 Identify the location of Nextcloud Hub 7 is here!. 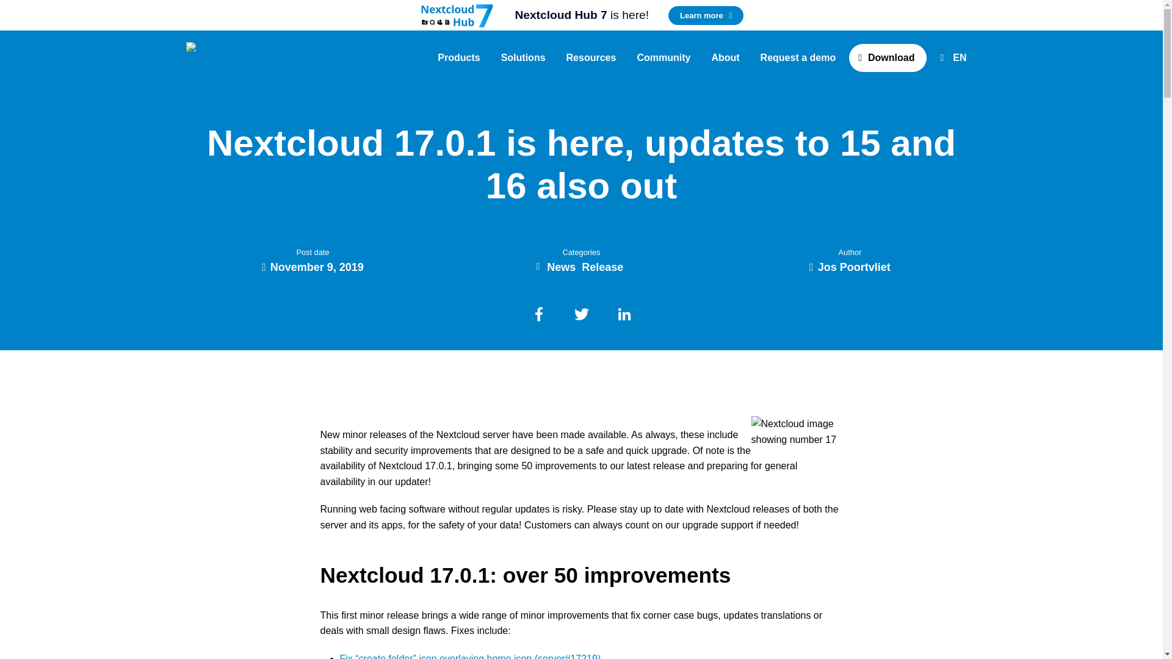
(581, 15).